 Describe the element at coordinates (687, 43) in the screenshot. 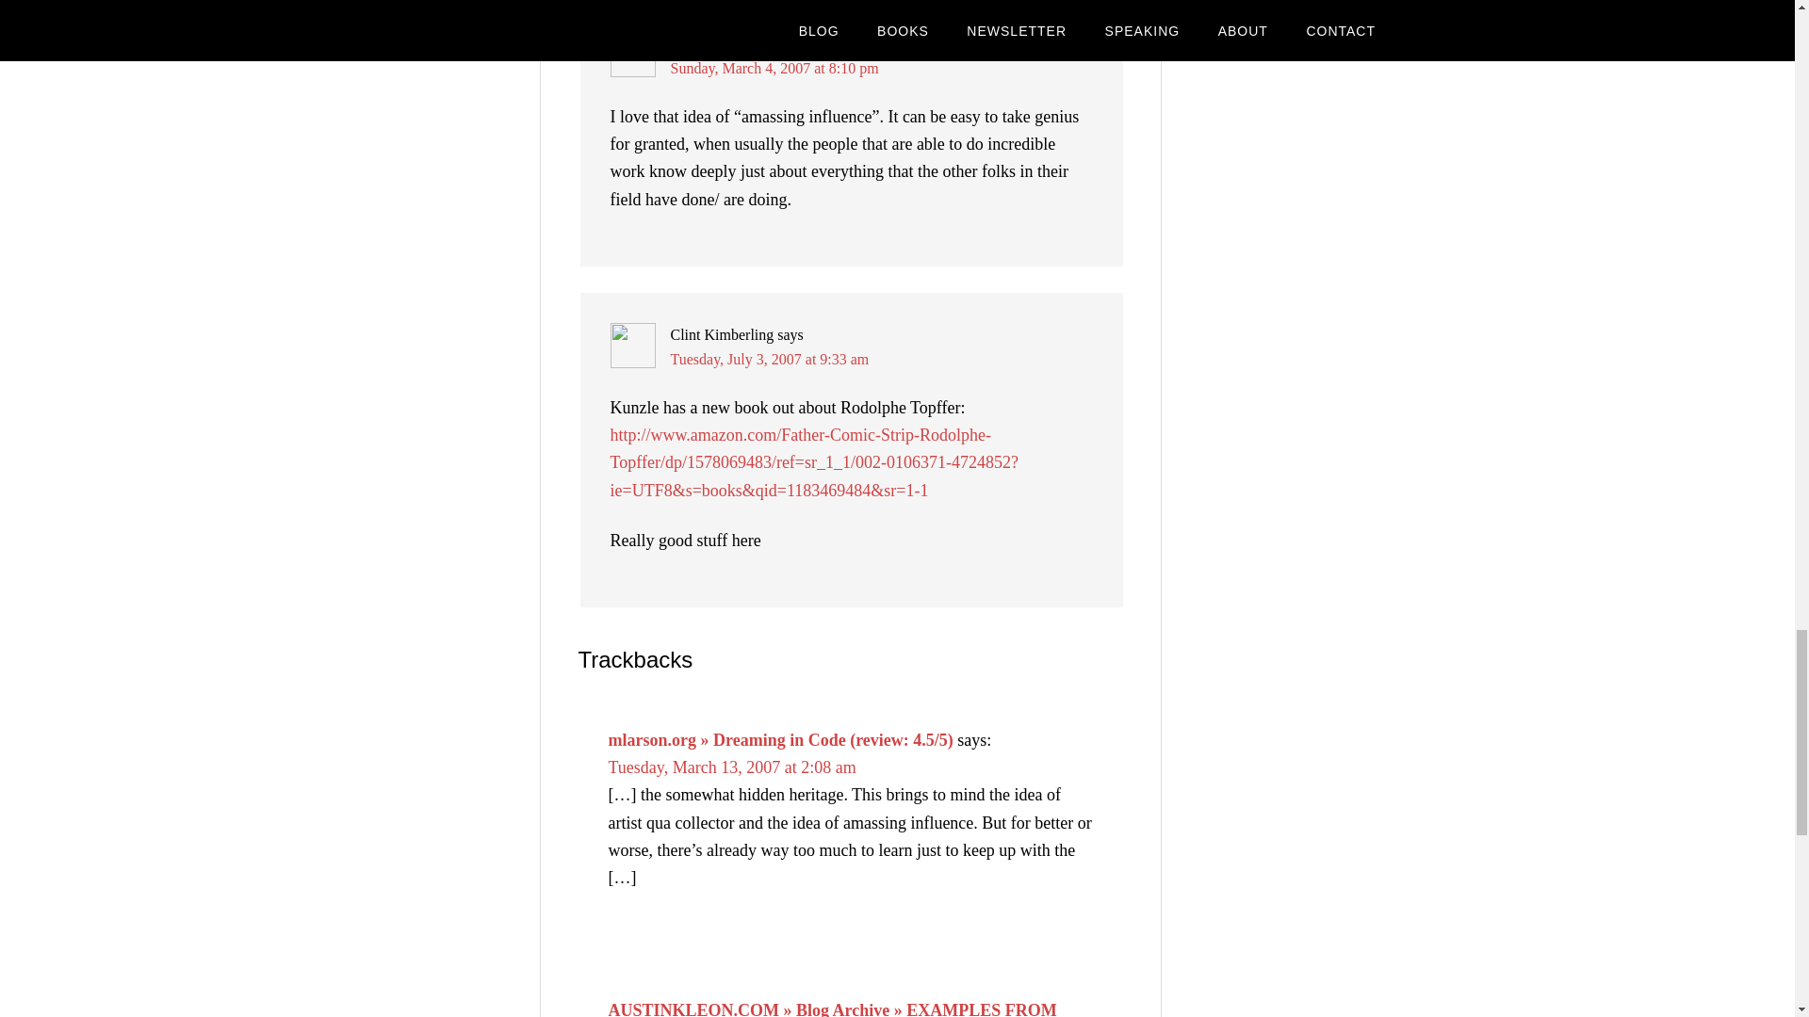

I see `Mark` at that location.